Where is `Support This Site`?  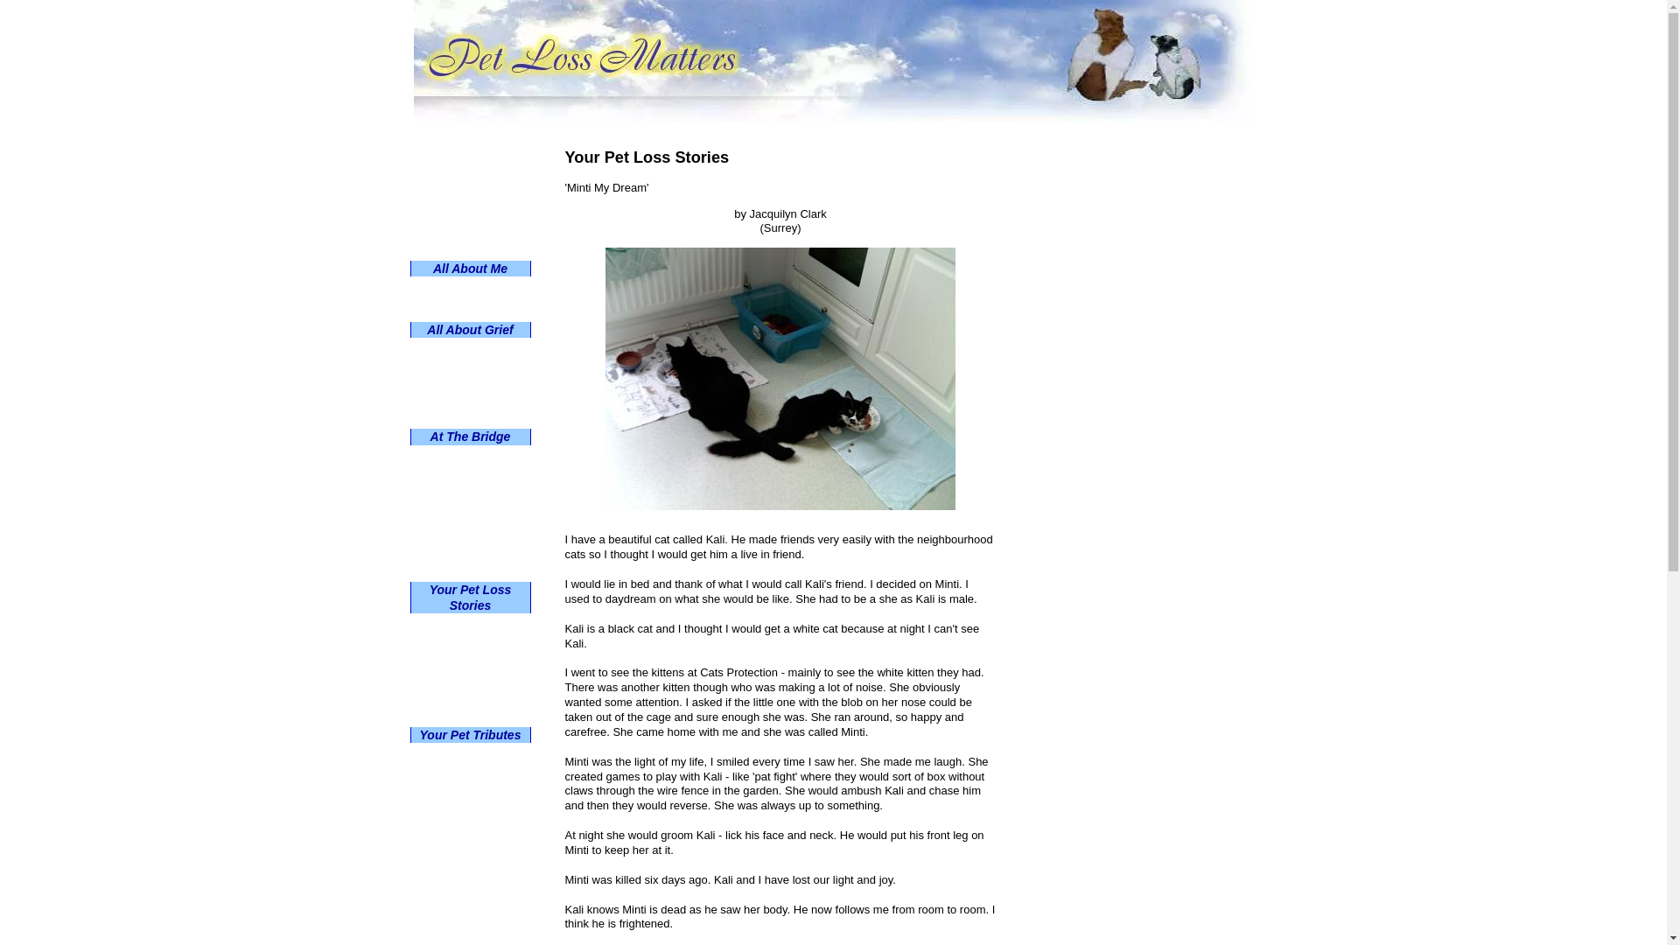 Support This Site is located at coordinates (470, 249).